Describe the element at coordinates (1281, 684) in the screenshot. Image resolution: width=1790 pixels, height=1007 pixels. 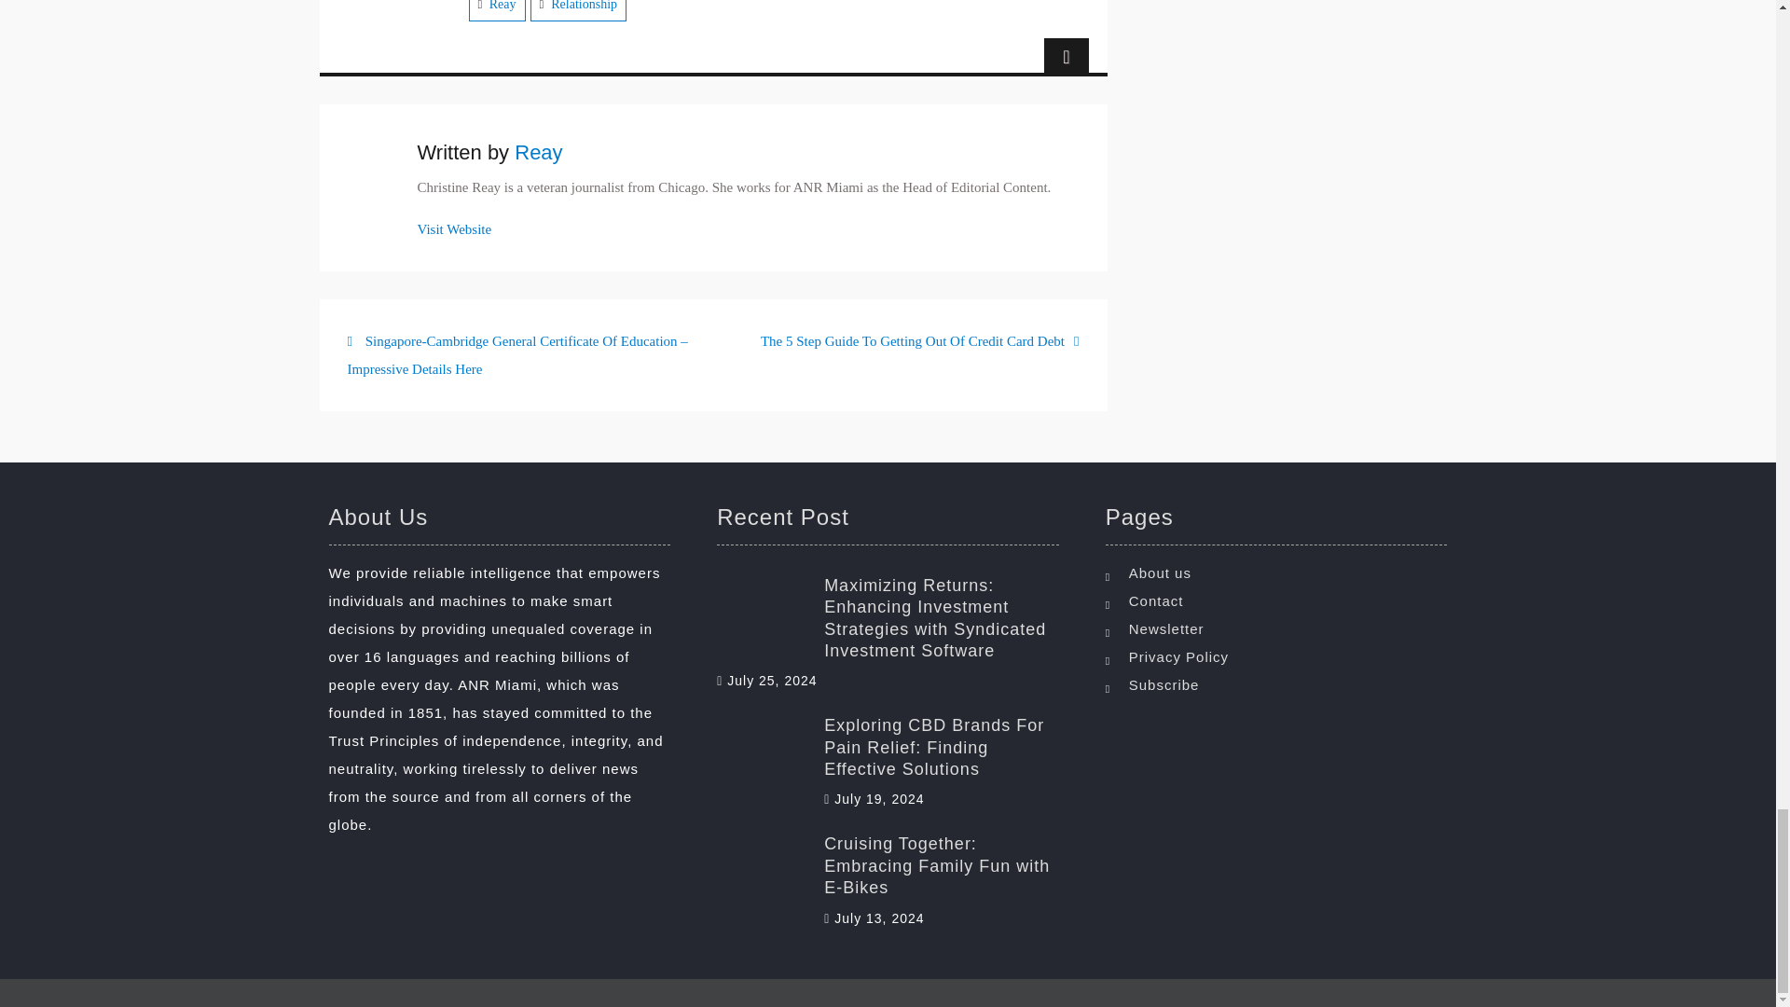
I see `Subscribe` at that location.